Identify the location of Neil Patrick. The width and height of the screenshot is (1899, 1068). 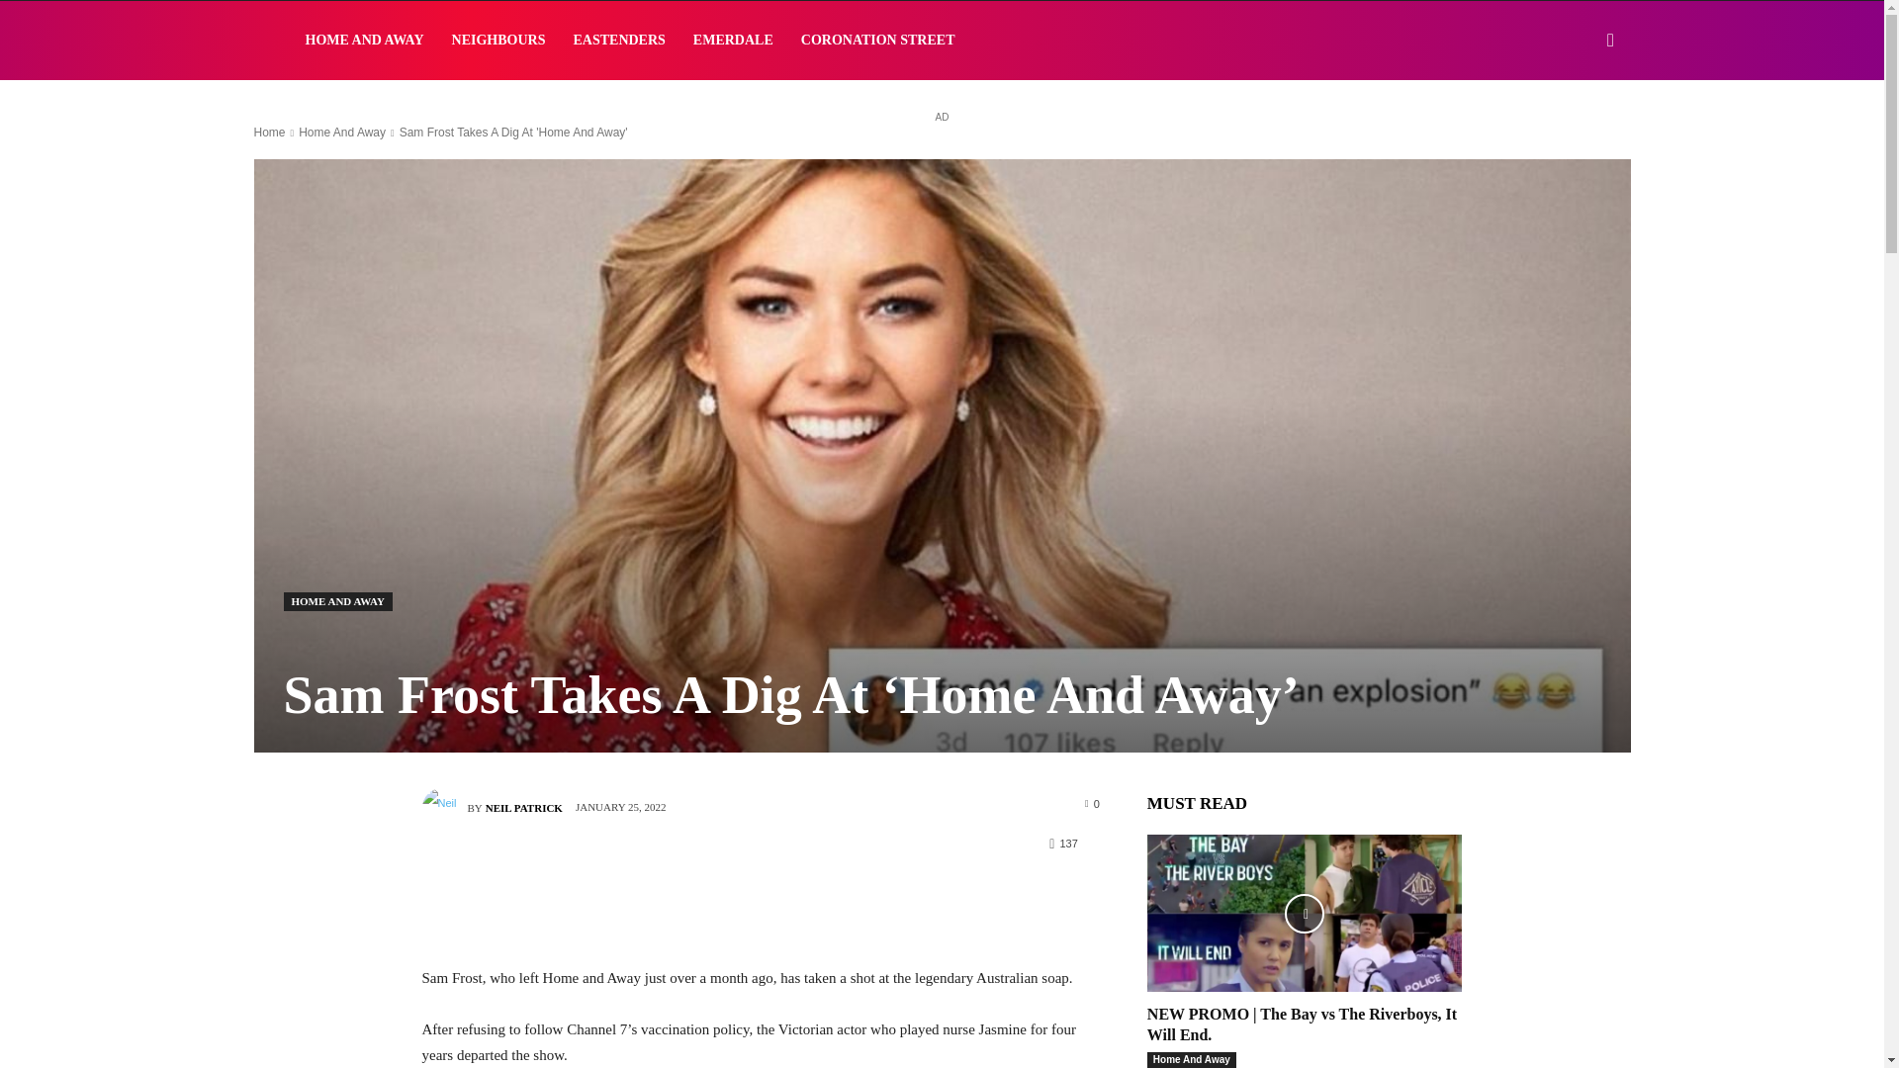
(444, 808).